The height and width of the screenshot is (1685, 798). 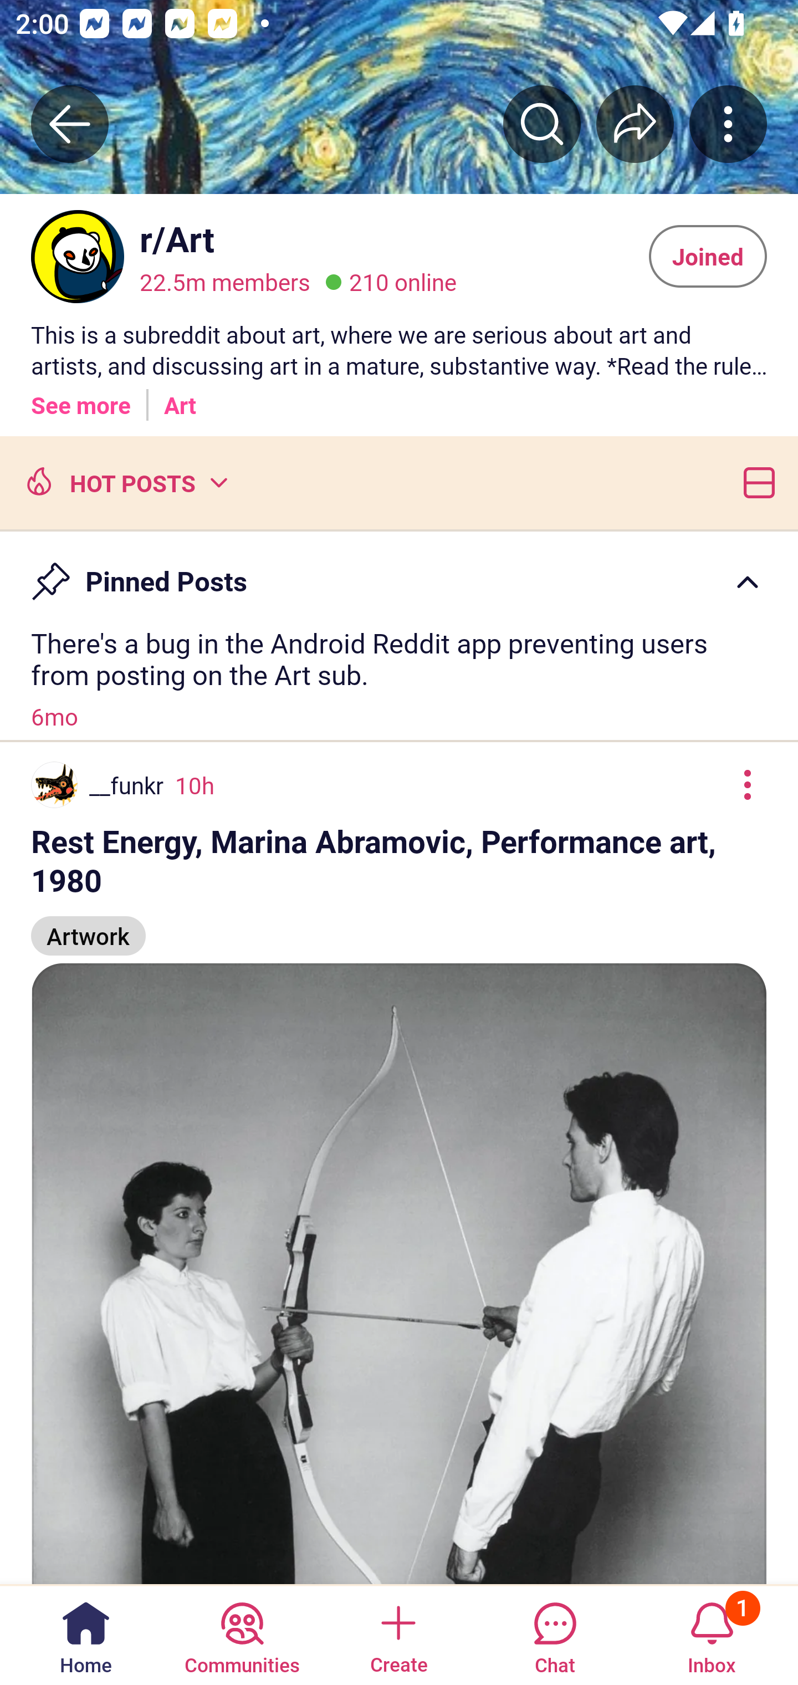 I want to click on Communities, so click(x=242, y=1634).